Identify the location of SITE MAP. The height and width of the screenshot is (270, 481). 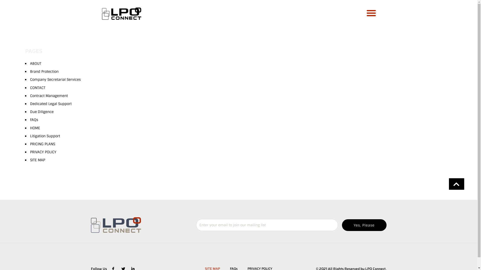
(38, 160).